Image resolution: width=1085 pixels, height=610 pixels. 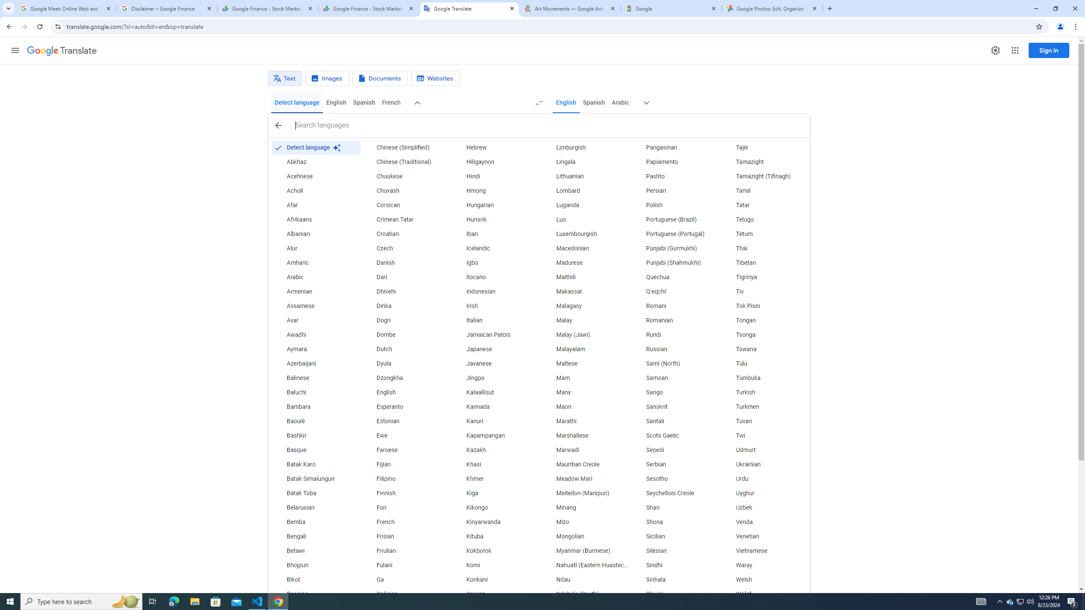 I want to click on Abkhaz, so click(x=315, y=162).